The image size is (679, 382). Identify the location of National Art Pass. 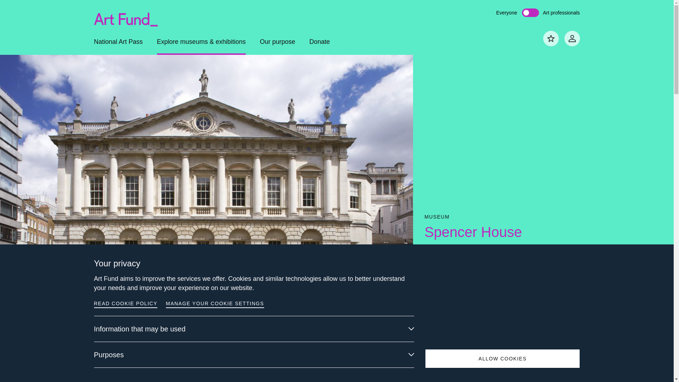
(118, 46).